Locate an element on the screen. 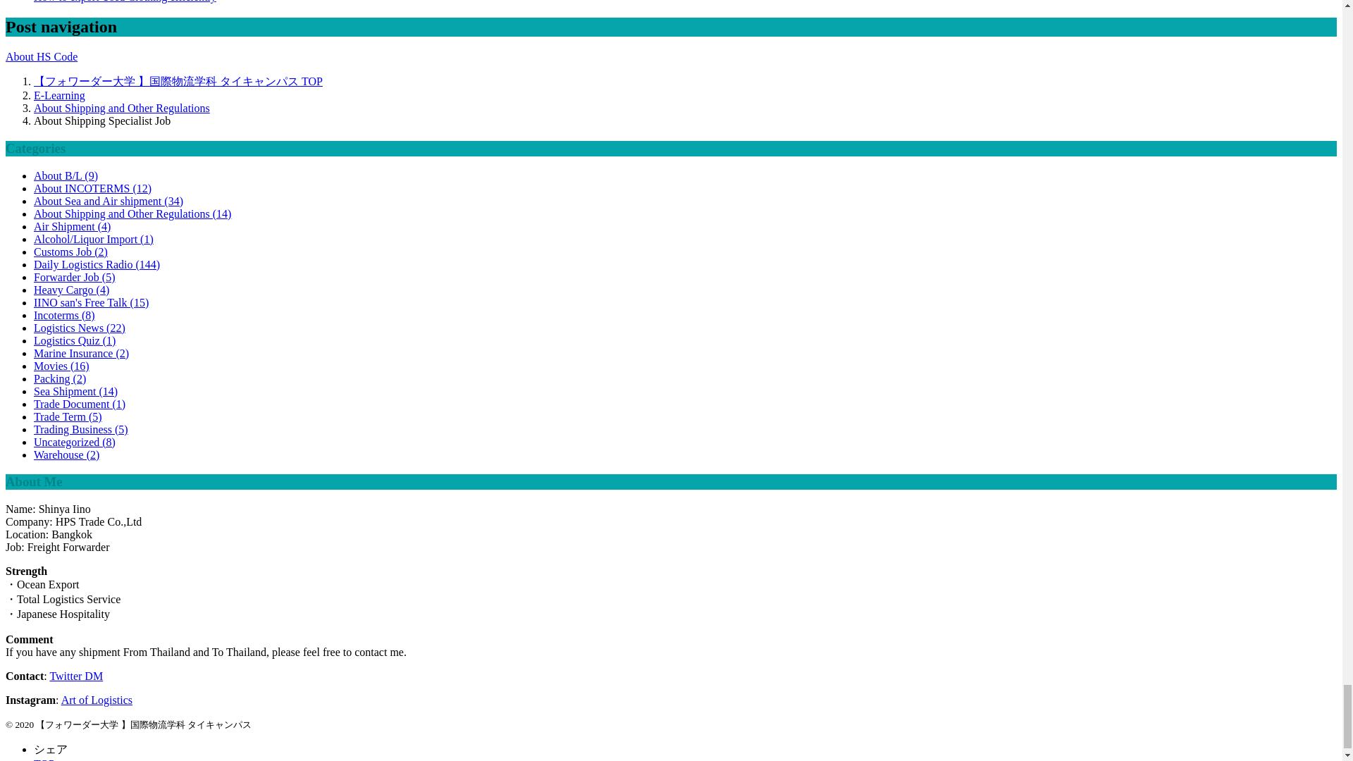 The image size is (1353, 761). E-Learning is located at coordinates (59, 95).